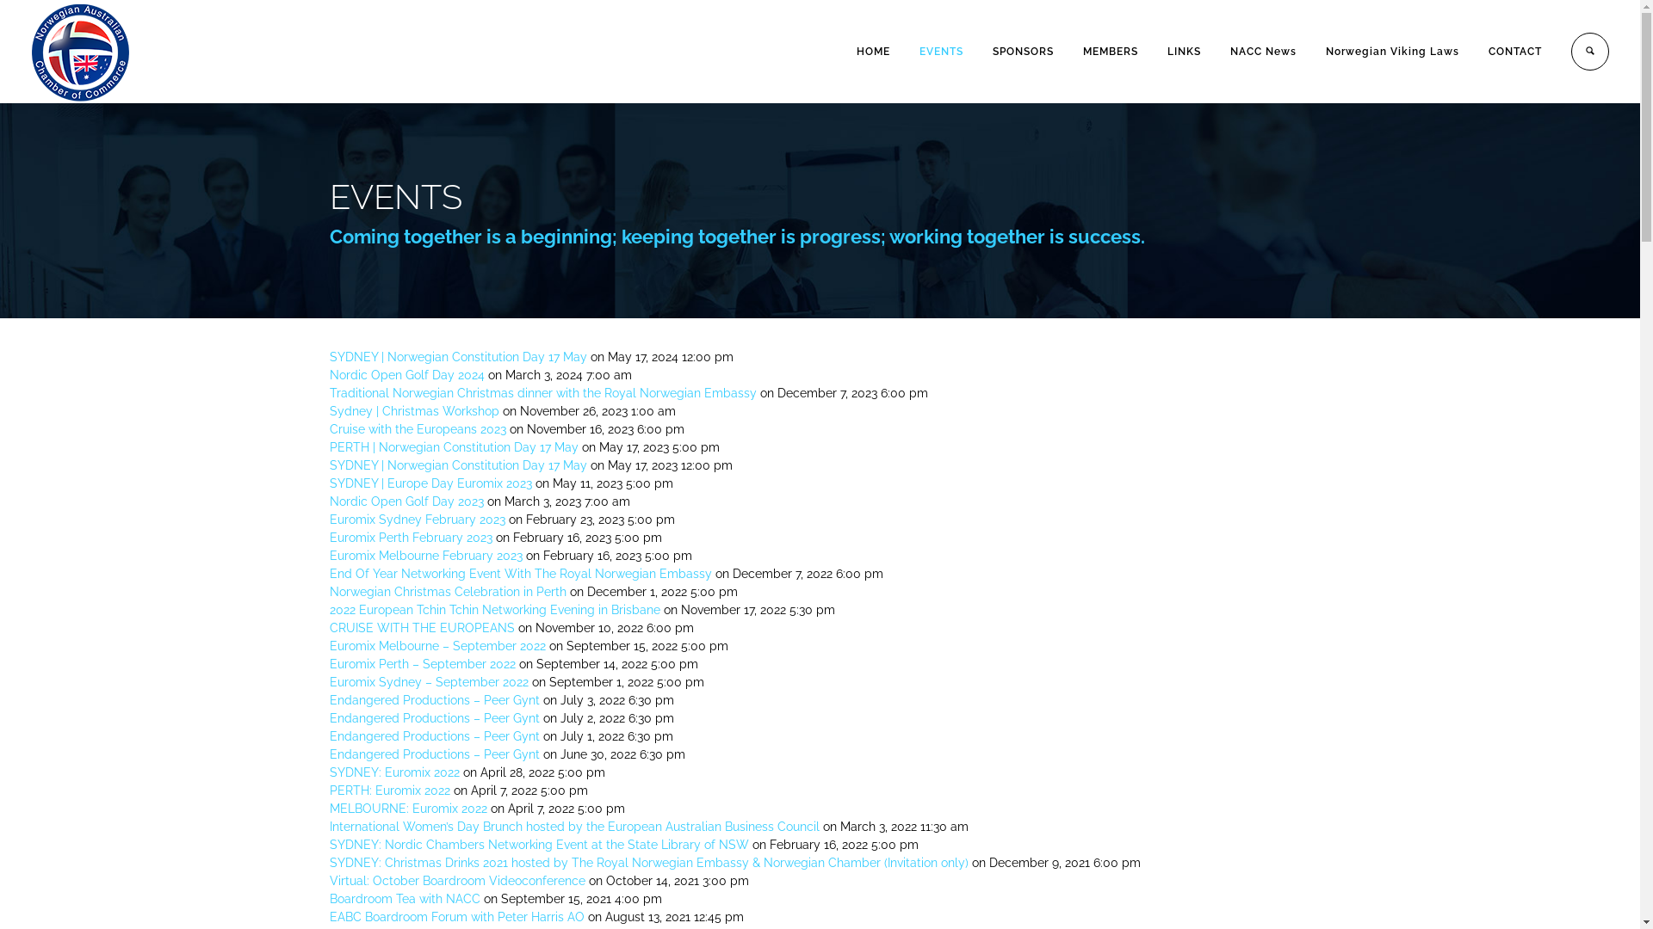  What do you see at coordinates (942, 52) in the screenshot?
I see `EVENTS` at bounding box center [942, 52].